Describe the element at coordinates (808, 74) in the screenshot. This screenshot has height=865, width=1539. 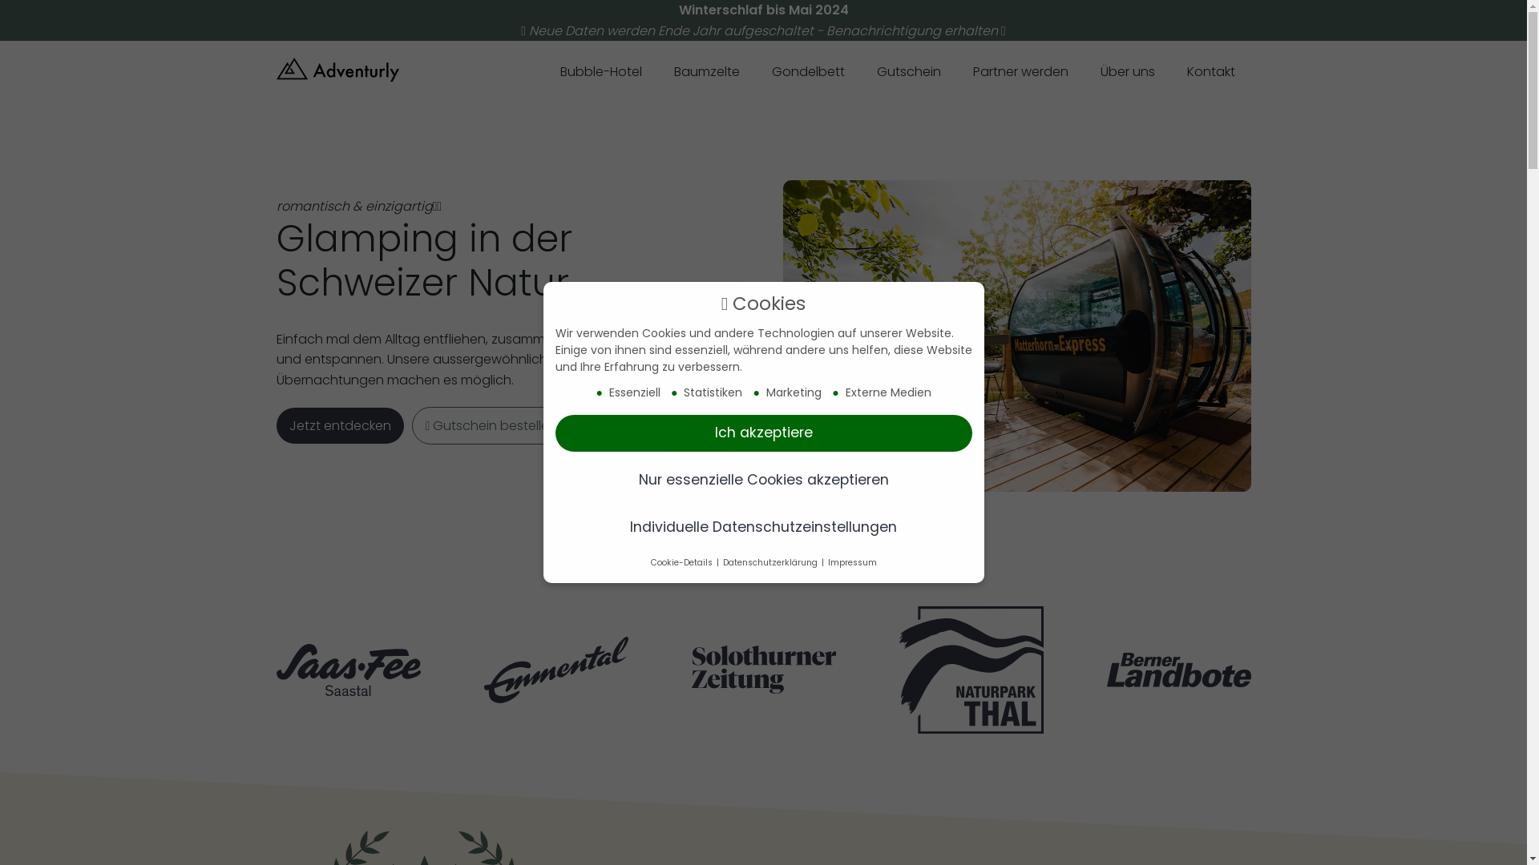
I see `Gondelbett` at that location.